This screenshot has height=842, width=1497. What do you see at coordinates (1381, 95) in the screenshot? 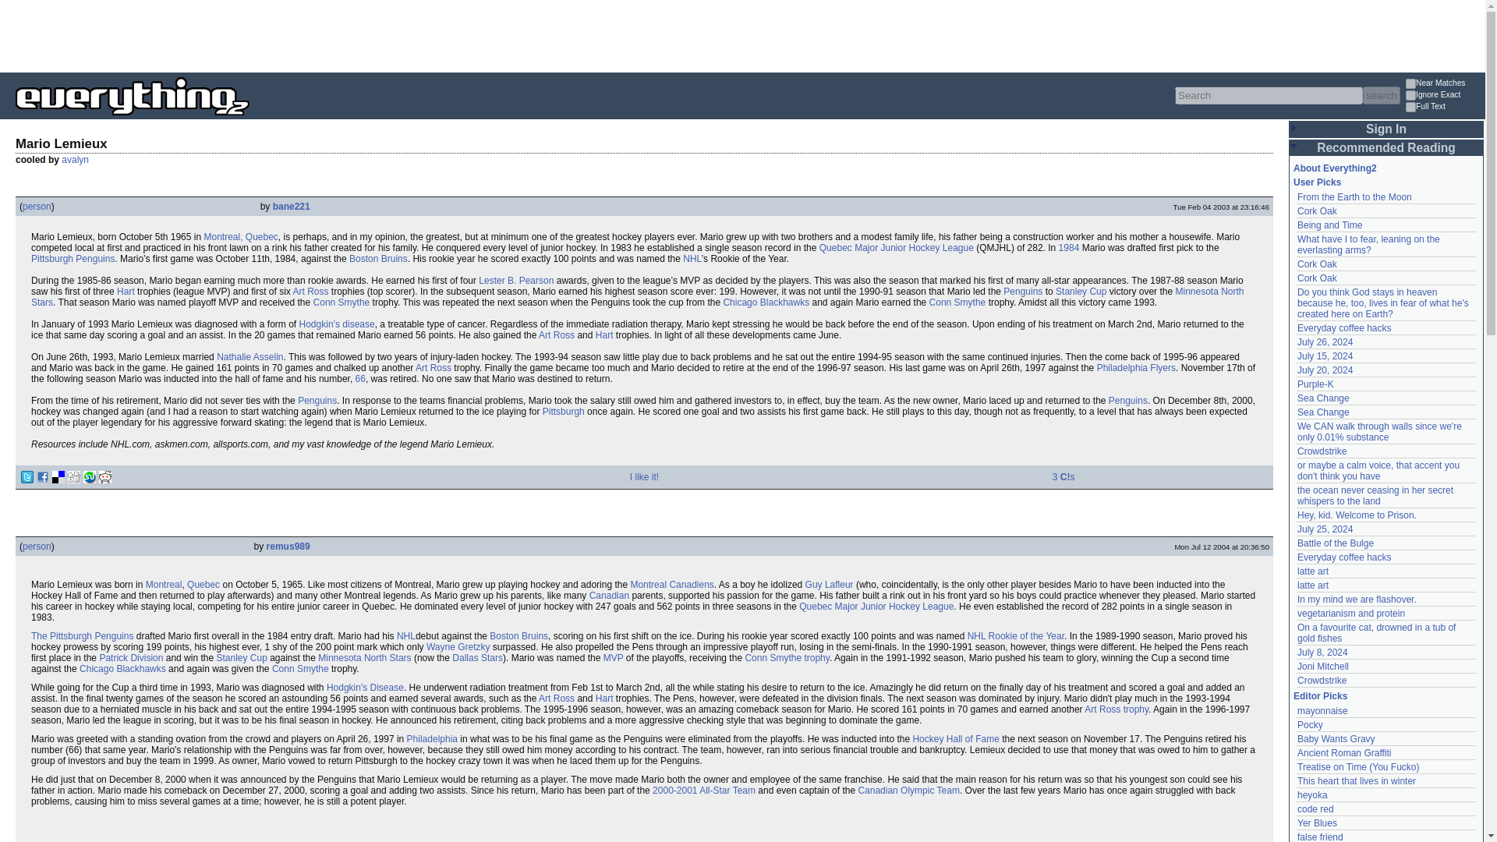
I see `Search within Everything2` at bounding box center [1381, 95].